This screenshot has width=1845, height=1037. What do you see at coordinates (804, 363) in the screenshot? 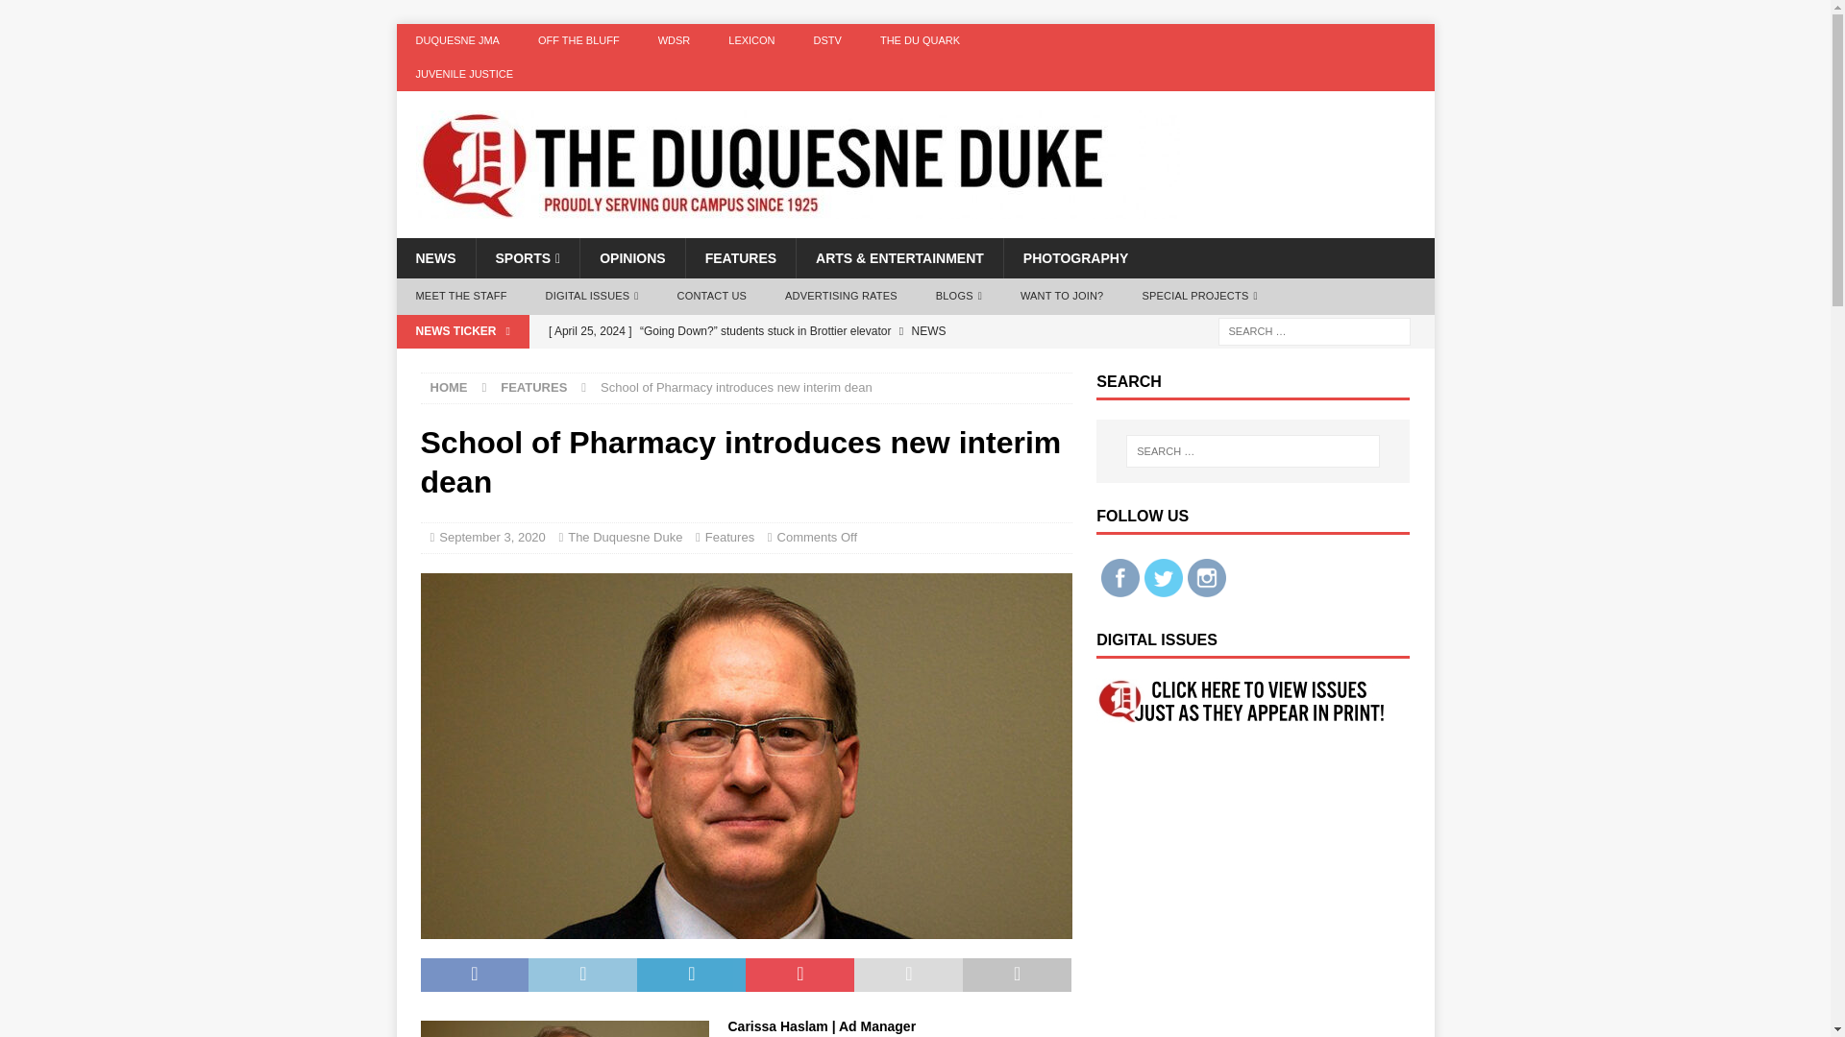
I see `Bella says bye: Features editor graduates` at bounding box center [804, 363].